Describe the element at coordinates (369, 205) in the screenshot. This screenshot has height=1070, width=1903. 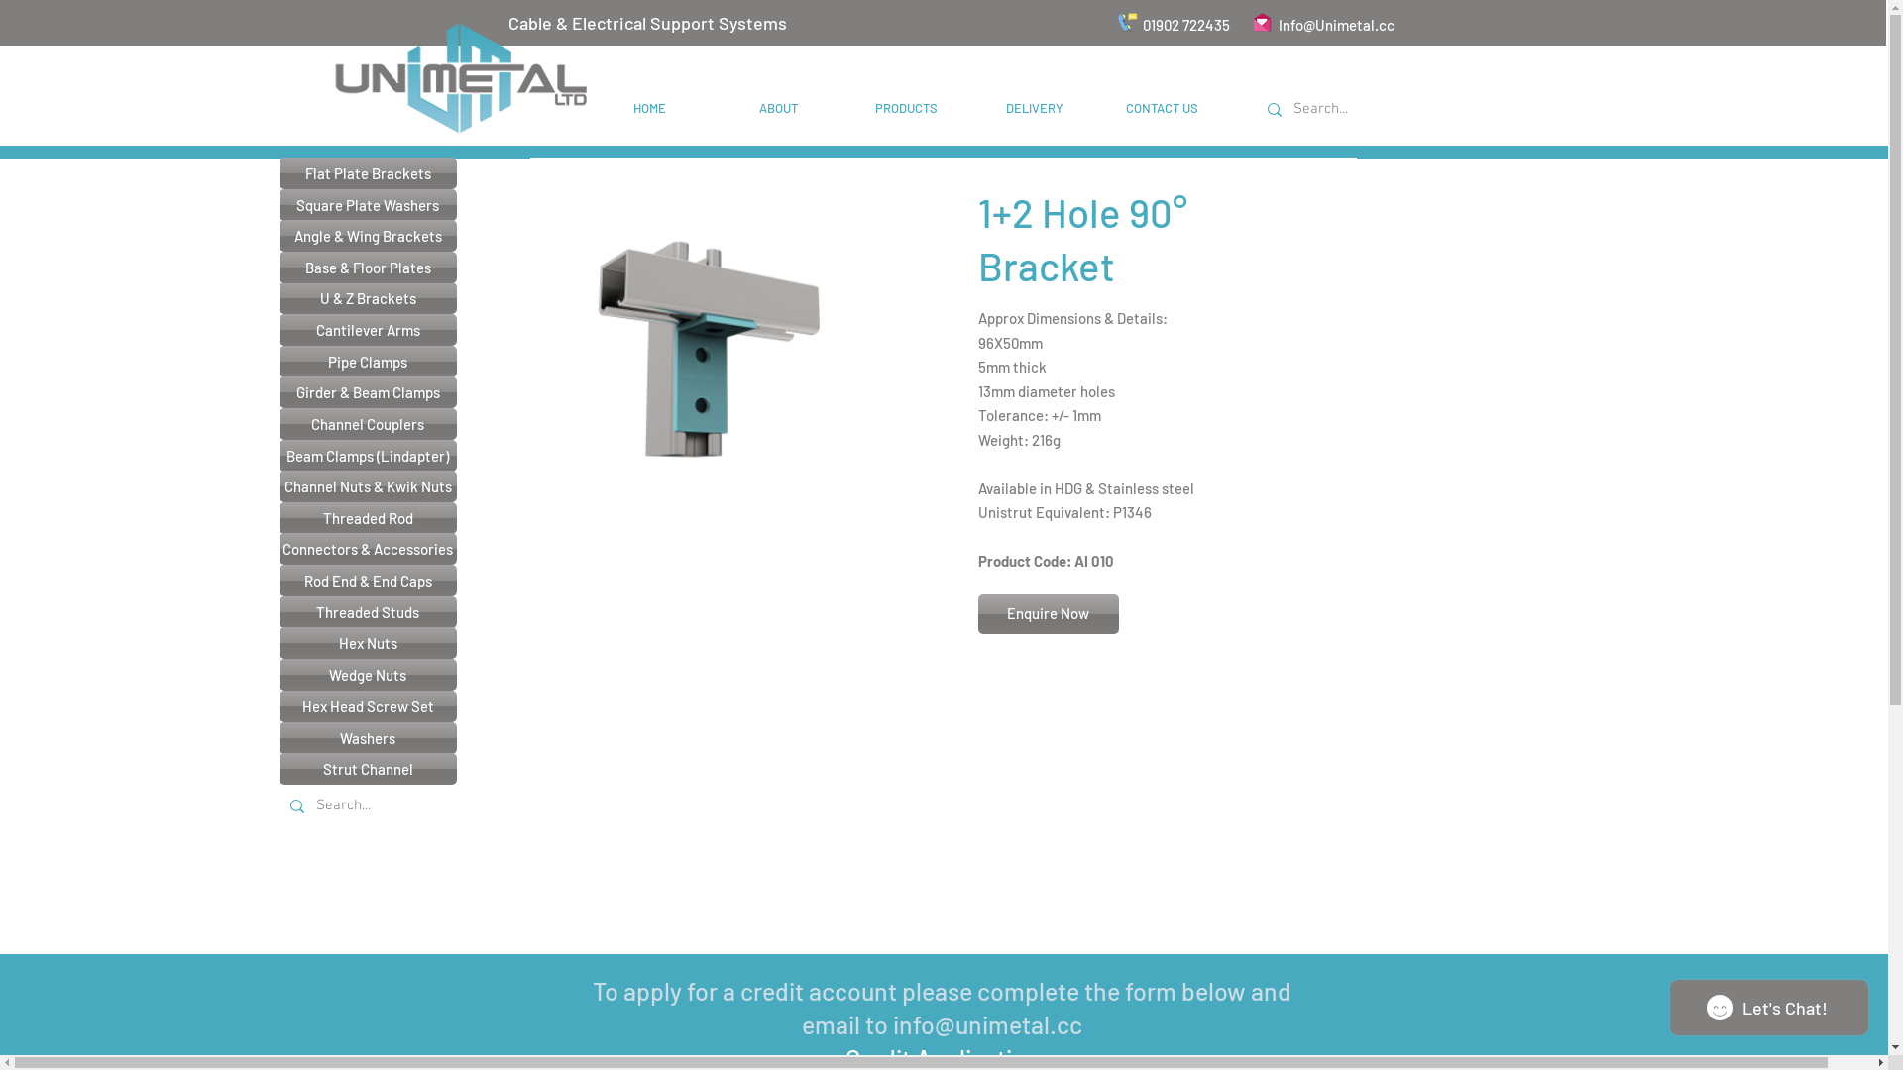
I see `Square Plate Washers` at that location.